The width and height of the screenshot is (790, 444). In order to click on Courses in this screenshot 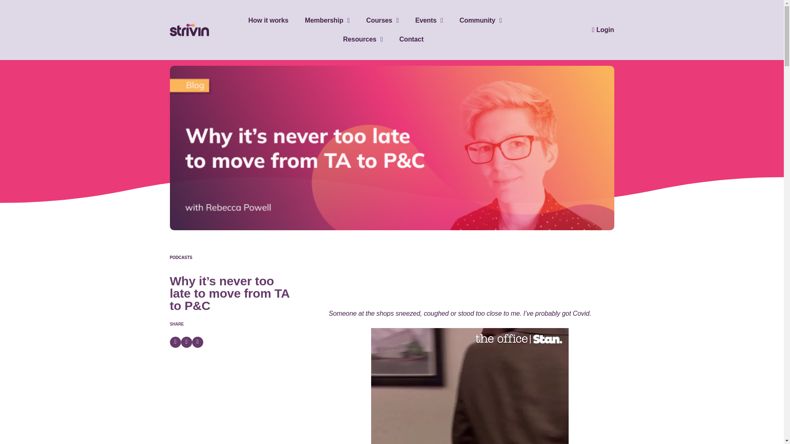, I will do `click(383, 21)`.